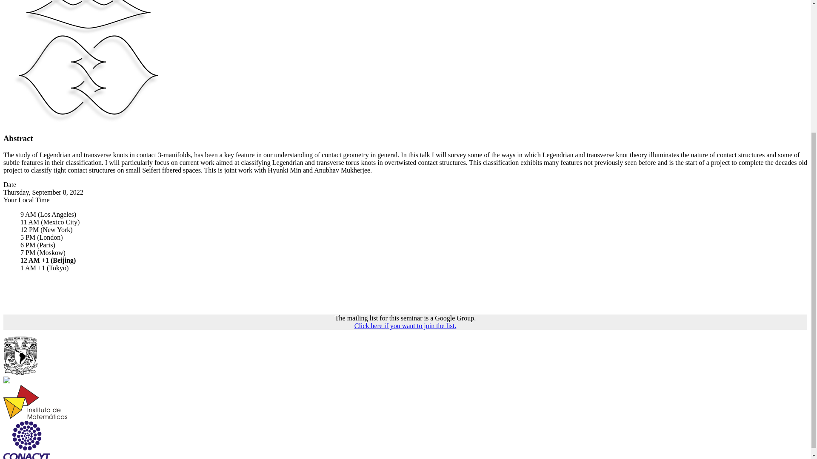 Image resolution: width=817 pixels, height=459 pixels. Describe the element at coordinates (406, 326) in the screenshot. I see `Click here if you want to join the list.` at that location.